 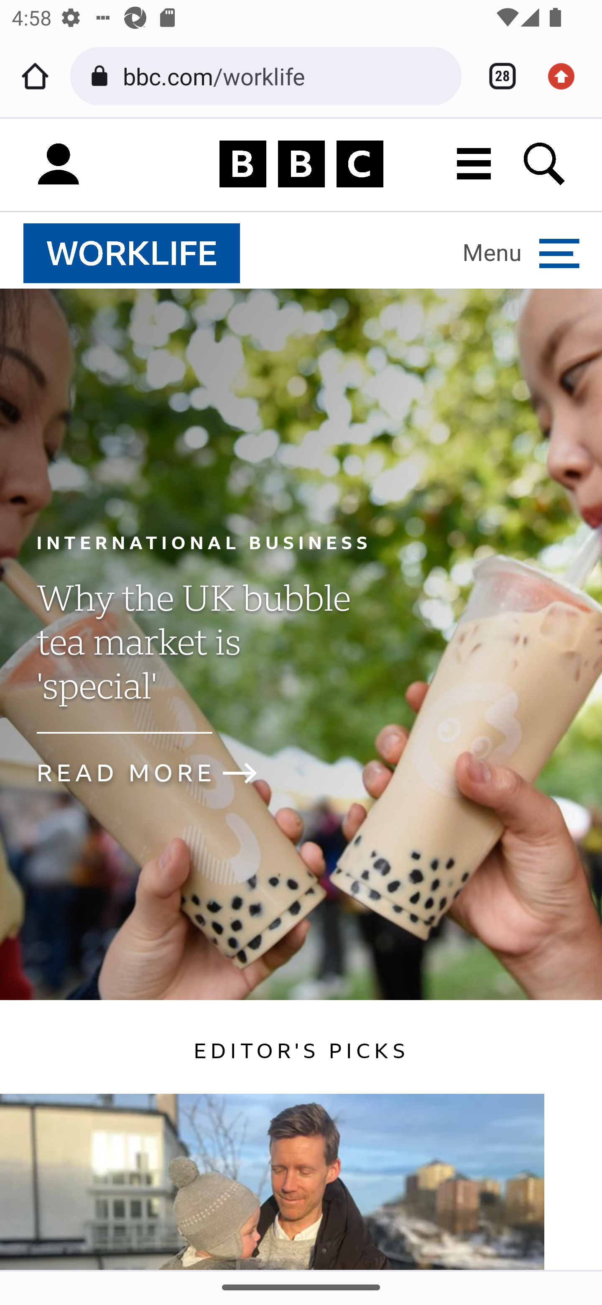 What do you see at coordinates (301, 165) in the screenshot?
I see `Homepage` at bounding box center [301, 165].